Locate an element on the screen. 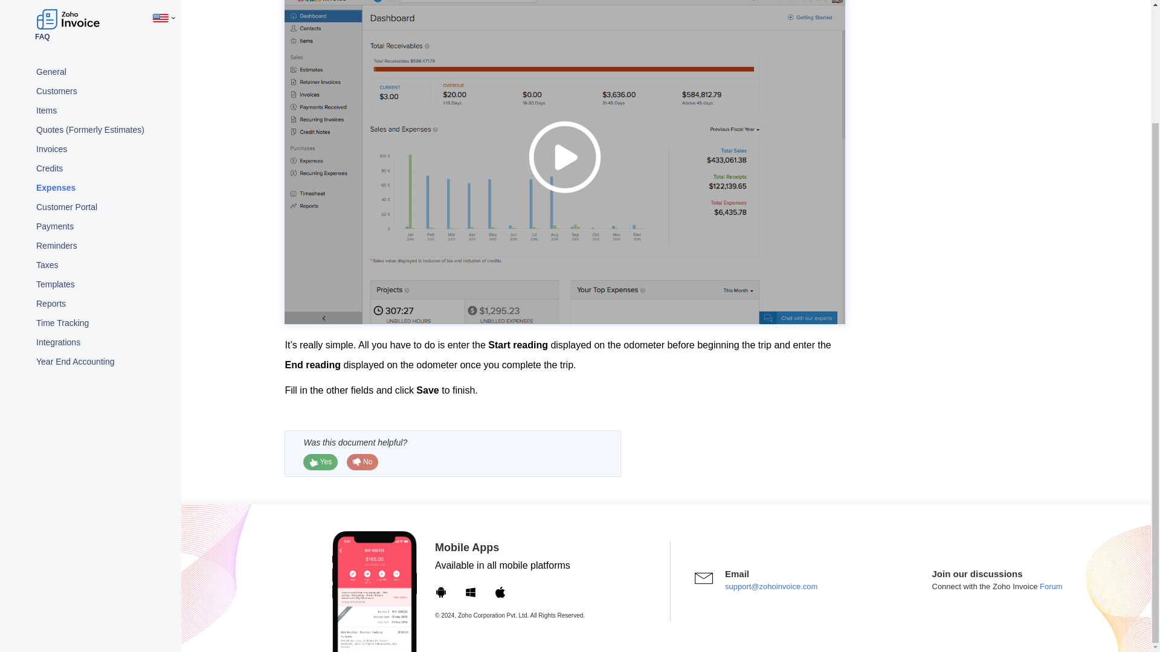  Reports is located at coordinates (103, 161).